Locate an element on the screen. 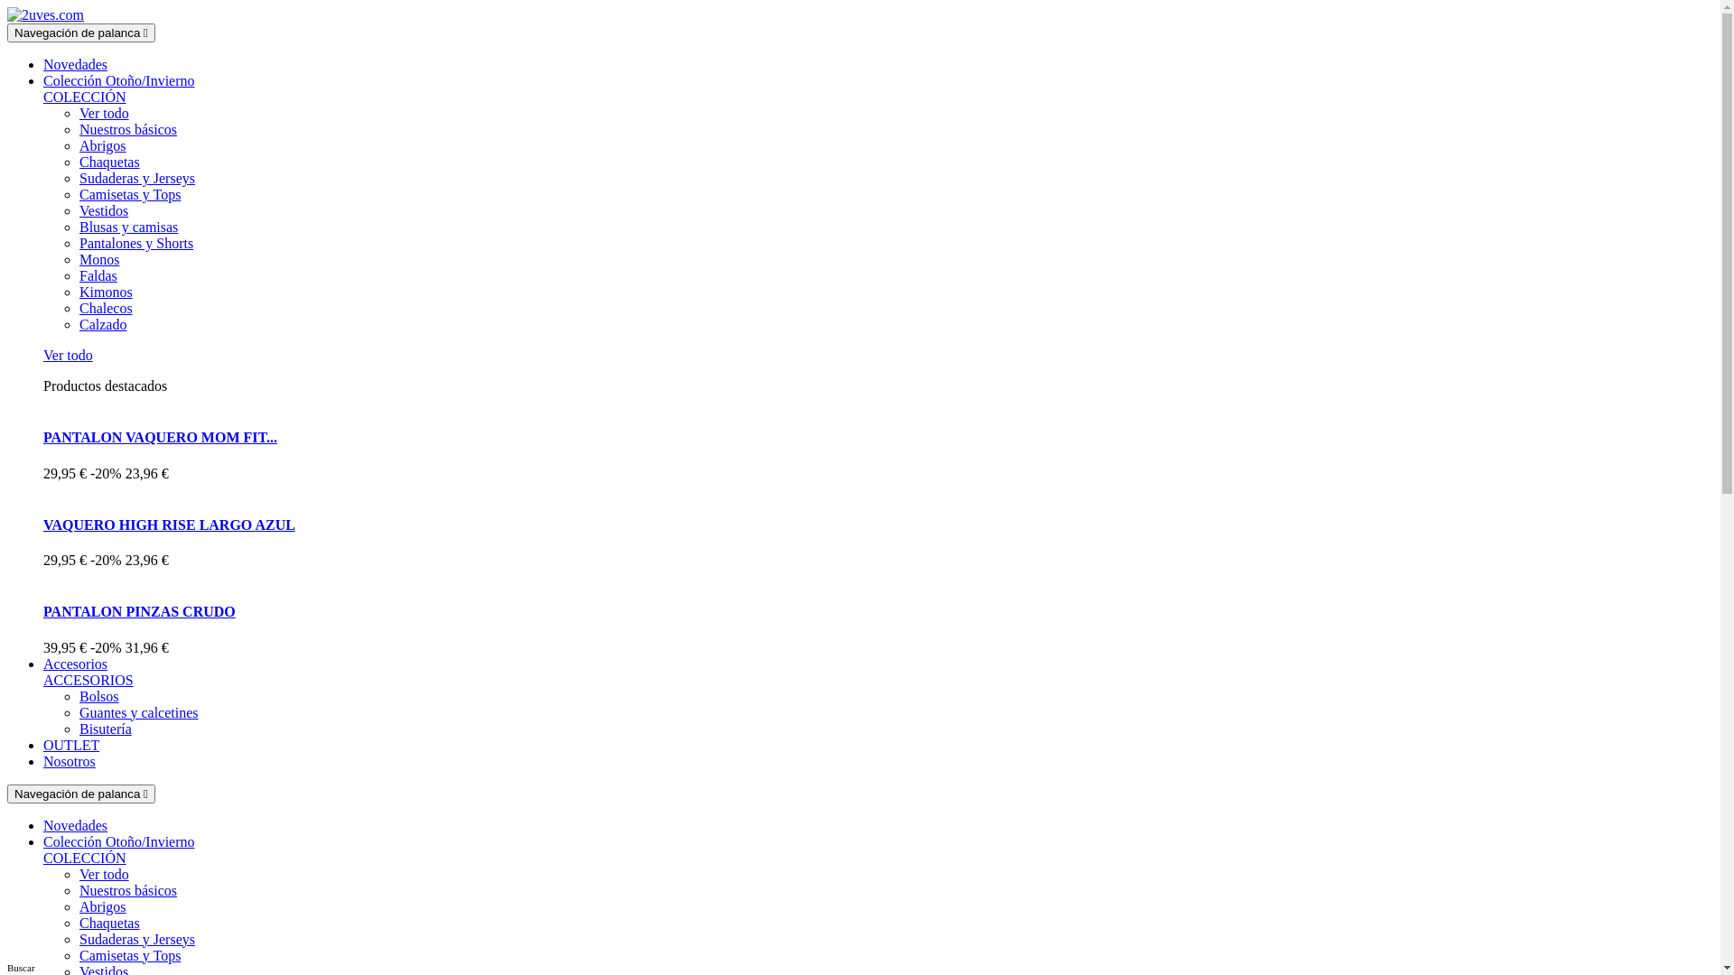 The height and width of the screenshot is (975, 1734). Chaquetas is located at coordinates (110, 162).